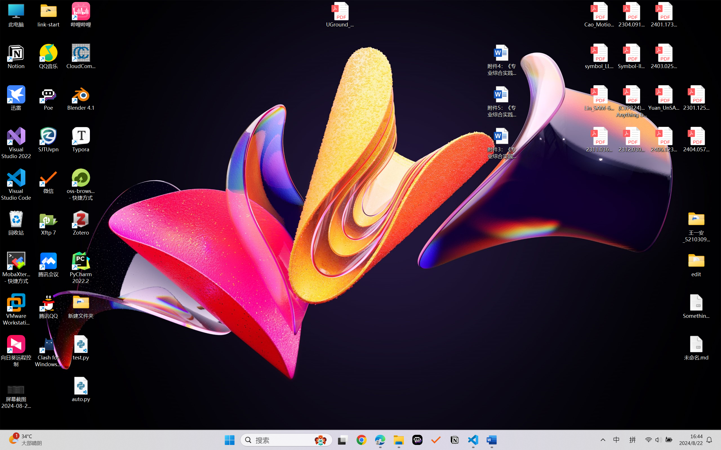 The image size is (721, 450). What do you see at coordinates (81, 140) in the screenshot?
I see `Typora` at bounding box center [81, 140].